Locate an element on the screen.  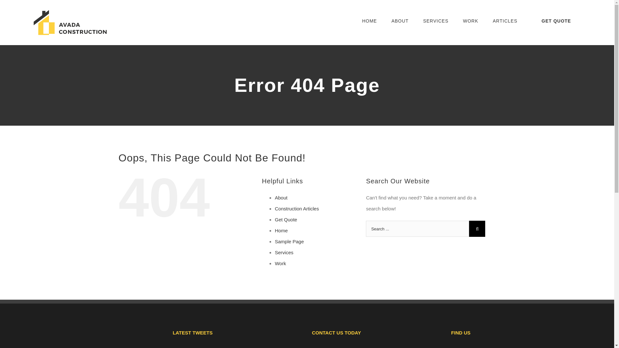
Work is located at coordinates (280, 263).